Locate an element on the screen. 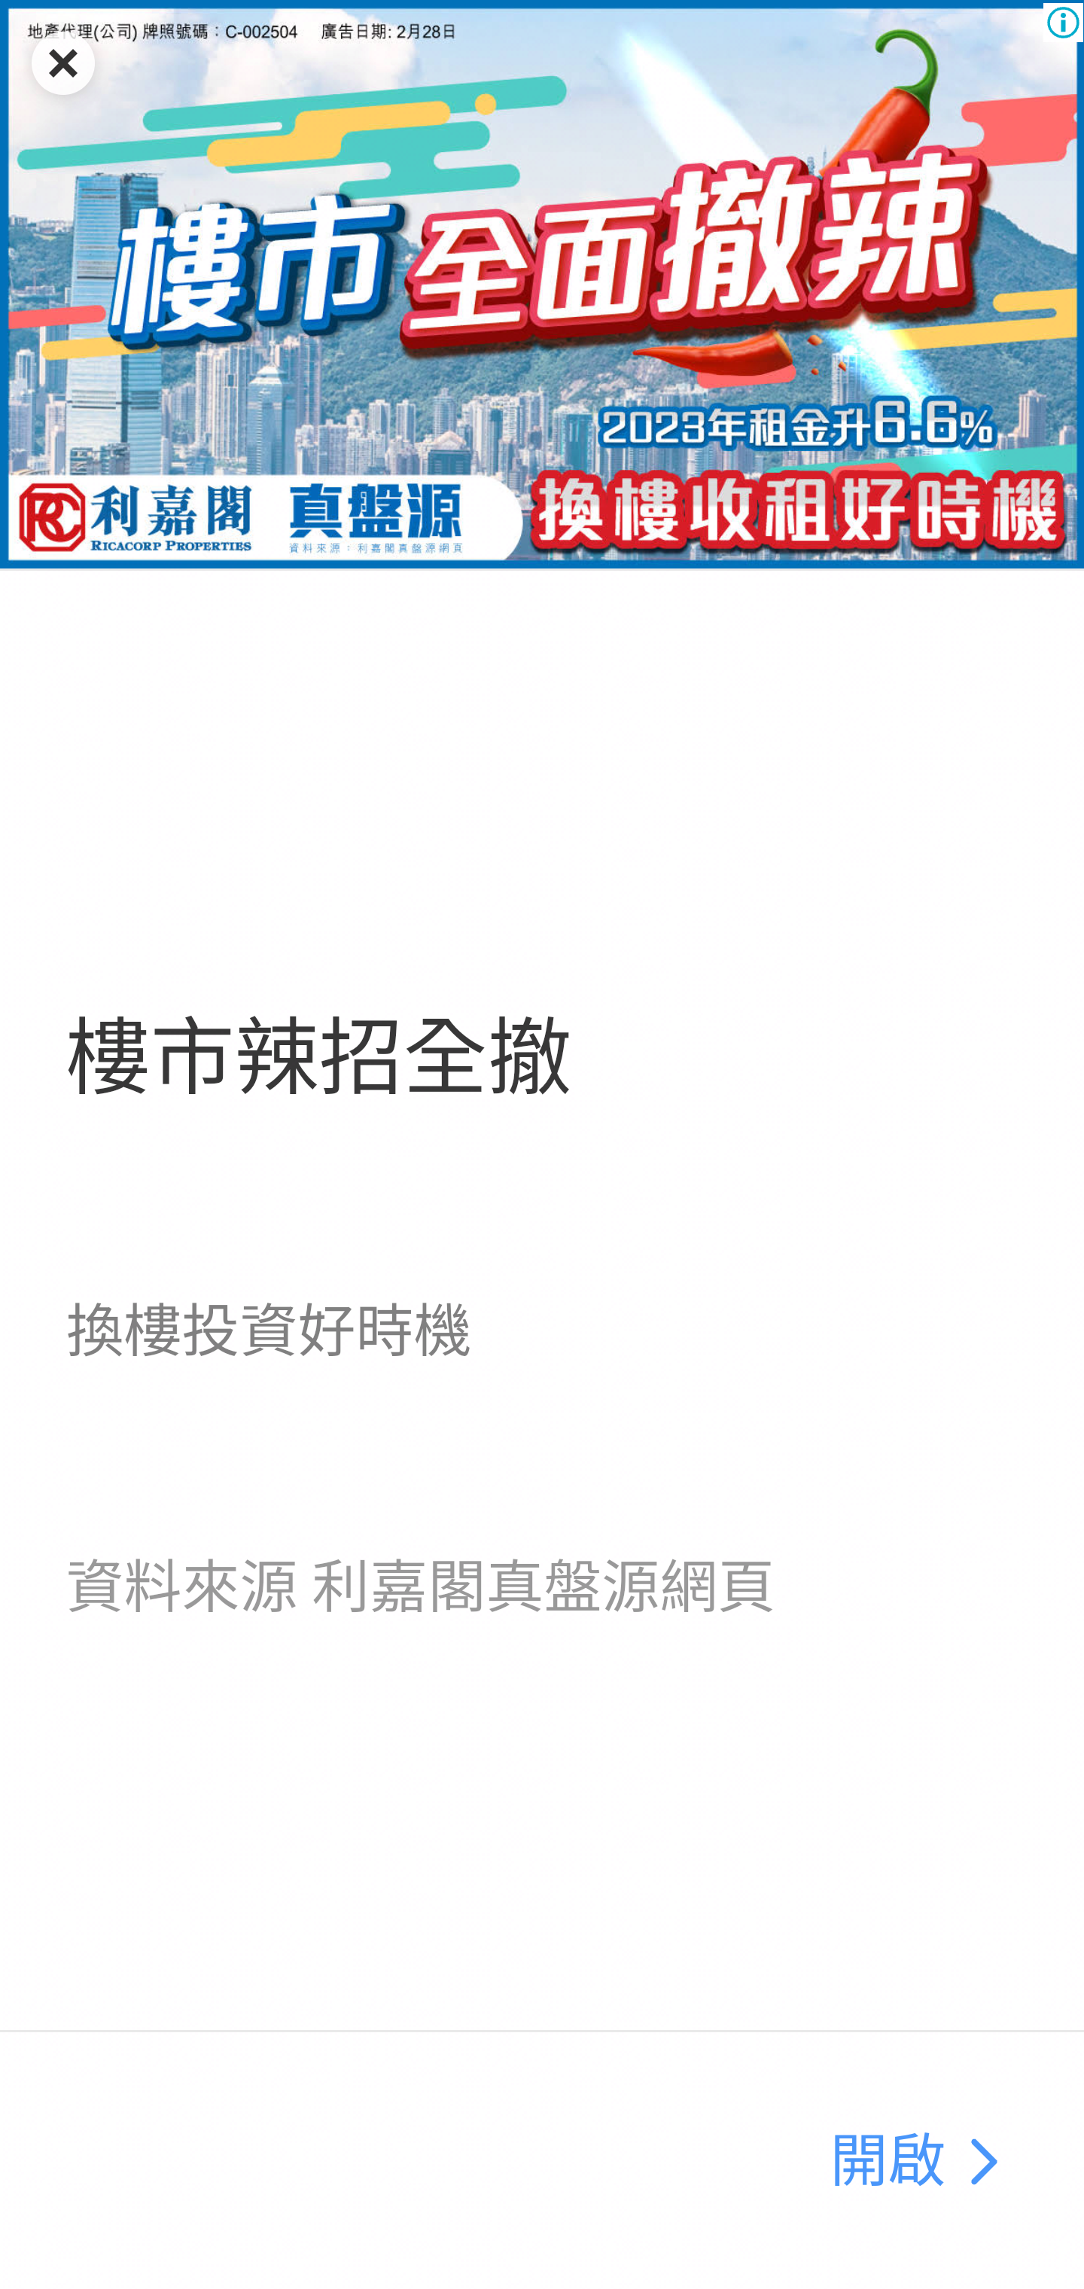 Image resolution: width=1084 pixels, height=2289 pixels. 資料來源 利嘉閣真盤源網頁 is located at coordinates (420, 1587).